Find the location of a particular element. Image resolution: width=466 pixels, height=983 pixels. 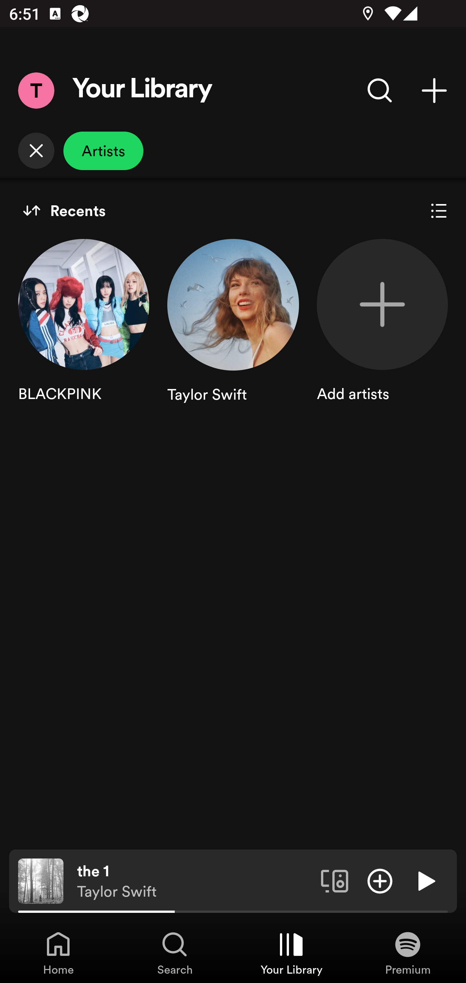

Taylor Swift,  Taylor Swift is located at coordinates (233, 333).